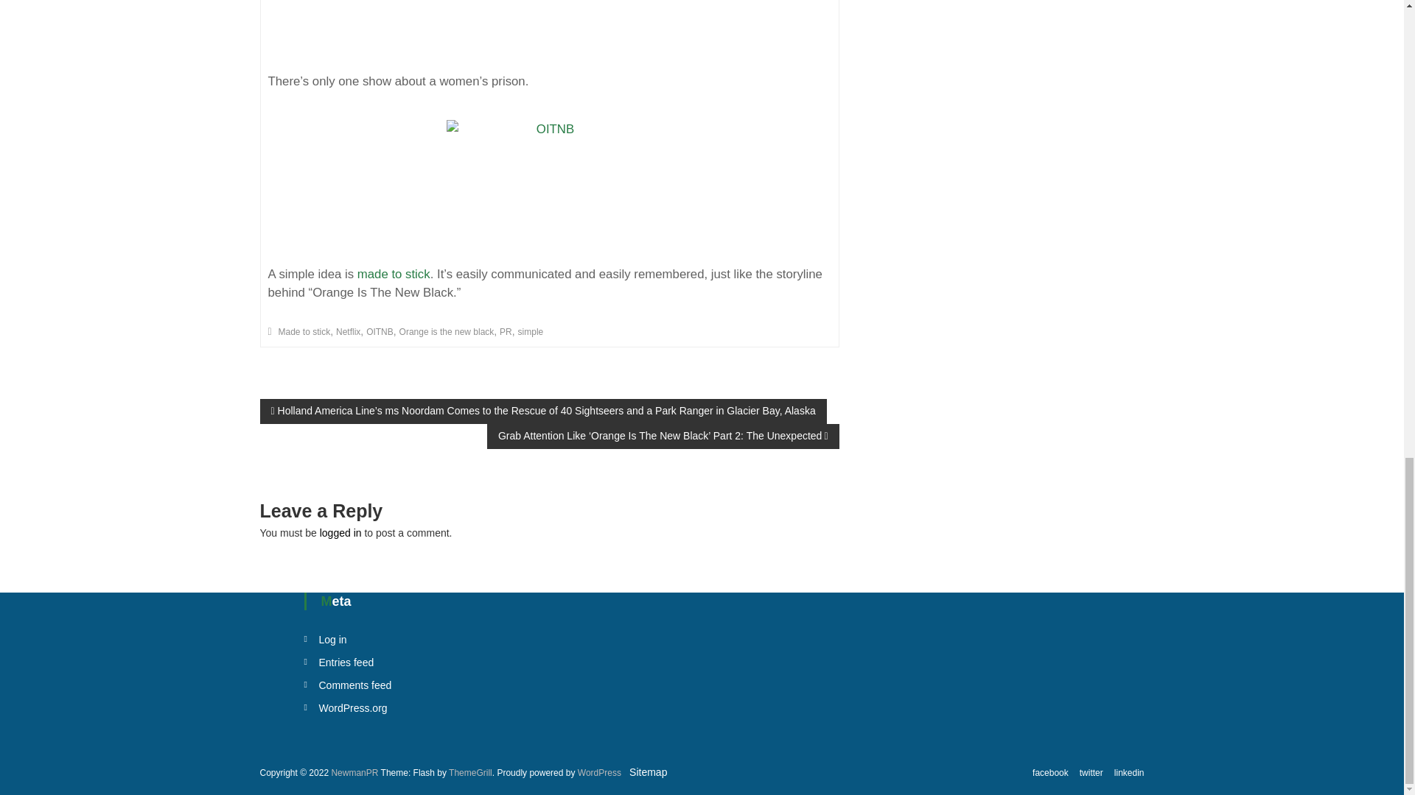  What do you see at coordinates (380, 331) in the screenshot?
I see `OITNB` at bounding box center [380, 331].